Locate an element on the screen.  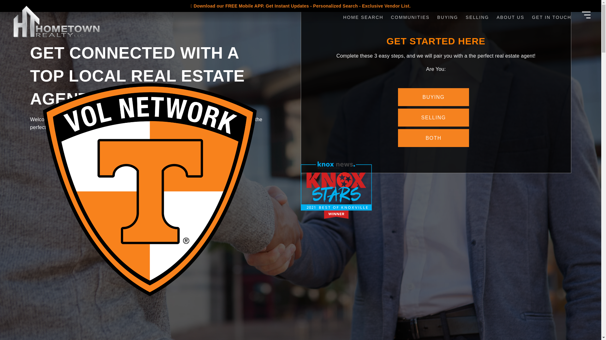
HOME SEARCH is located at coordinates (363, 17).